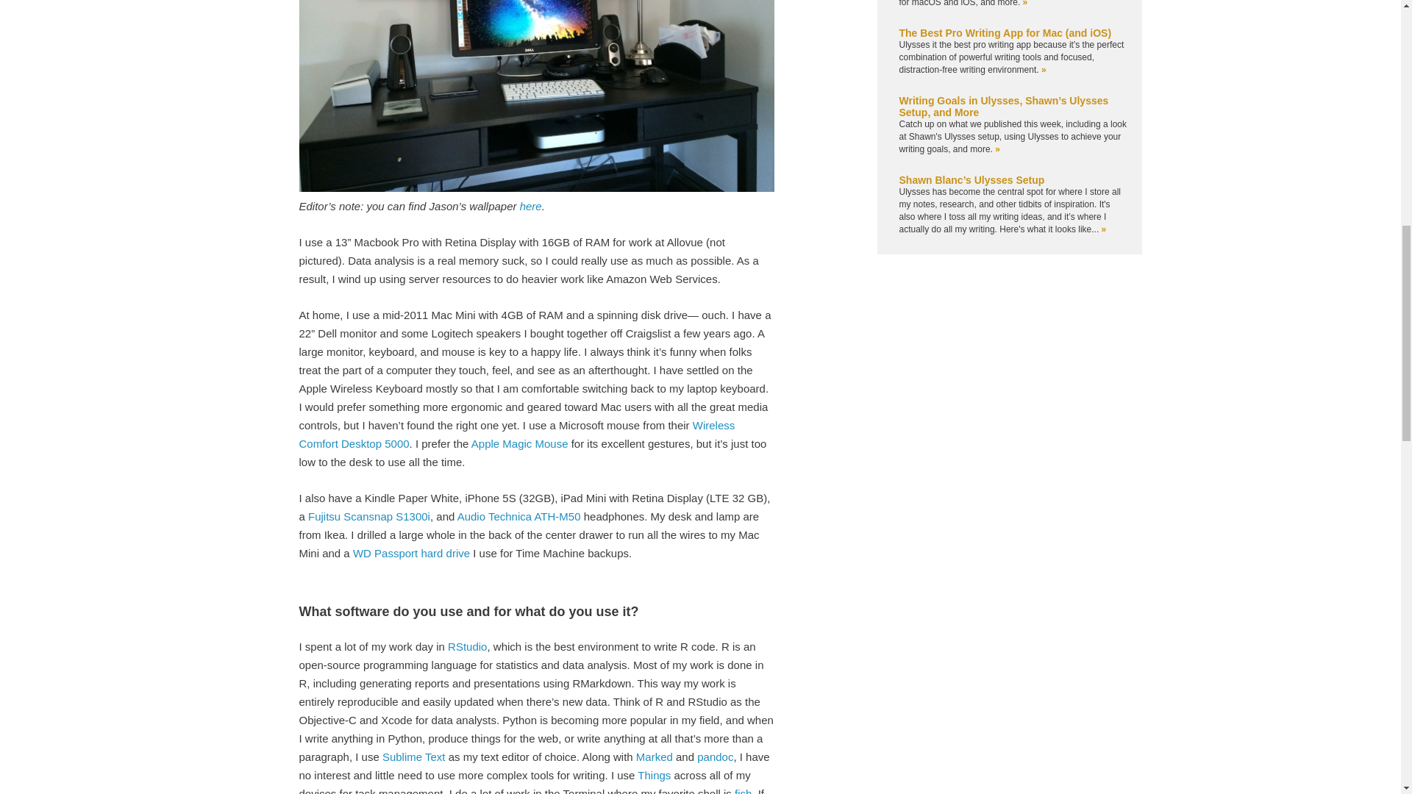 The height and width of the screenshot is (794, 1412). Describe the element at coordinates (715, 756) in the screenshot. I see `pandoc` at that location.